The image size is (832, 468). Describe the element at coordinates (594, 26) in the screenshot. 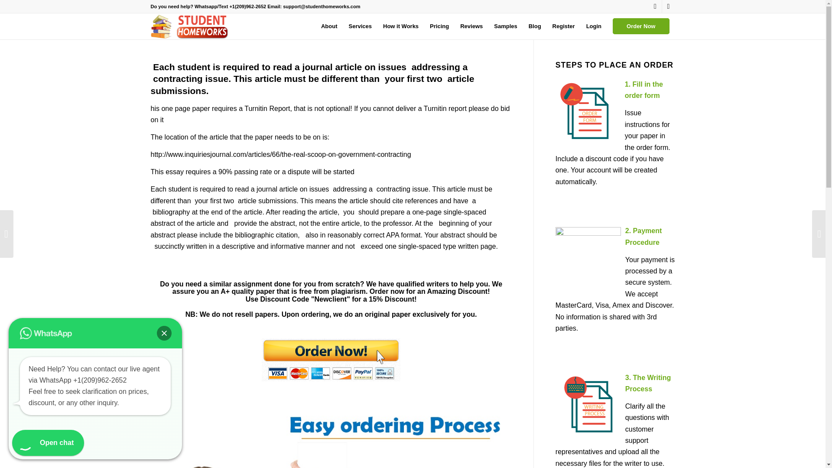

I see `Login` at that location.